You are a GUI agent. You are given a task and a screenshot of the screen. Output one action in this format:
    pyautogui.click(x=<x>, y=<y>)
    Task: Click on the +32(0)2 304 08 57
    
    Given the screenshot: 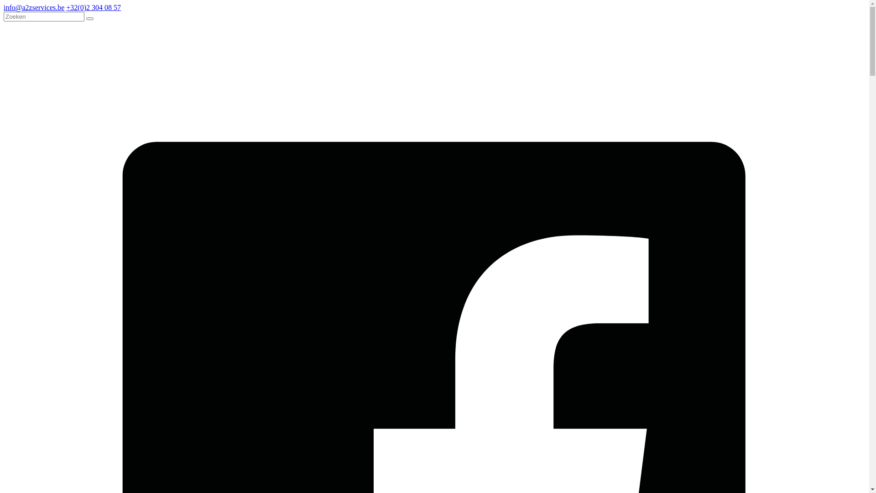 What is the action you would take?
    pyautogui.click(x=94, y=7)
    